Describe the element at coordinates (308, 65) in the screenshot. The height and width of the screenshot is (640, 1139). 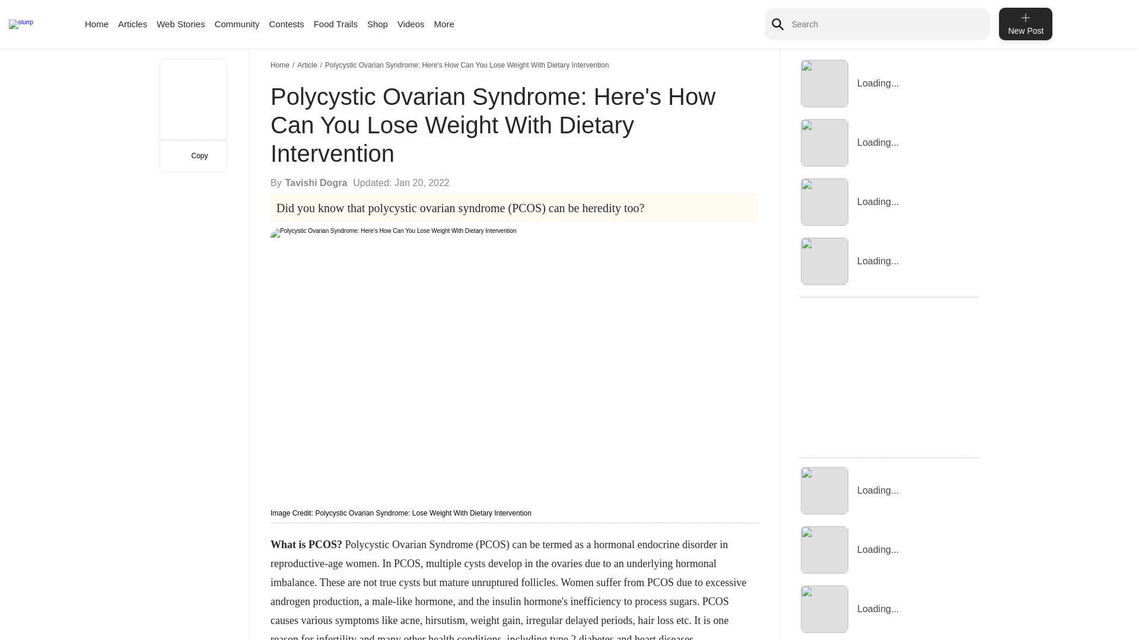
I see `Article` at that location.